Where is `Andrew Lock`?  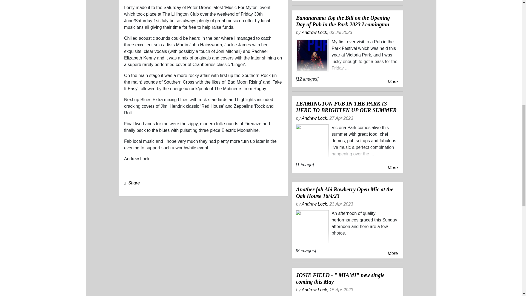
Andrew Lock is located at coordinates (314, 32).